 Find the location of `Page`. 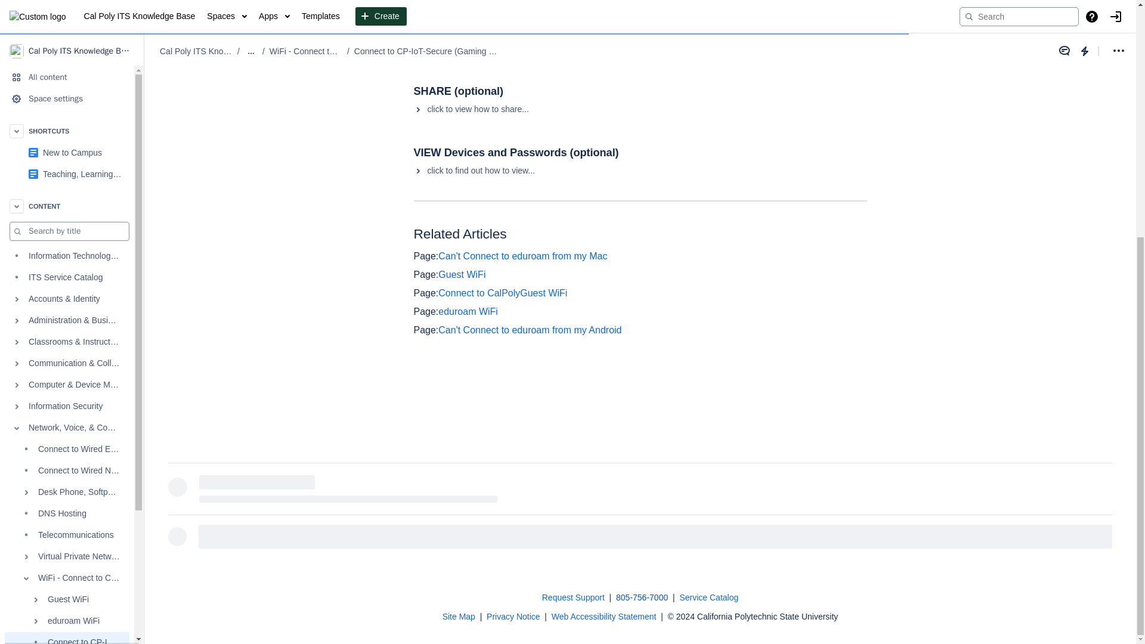

Page is located at coordinates (426, 311).